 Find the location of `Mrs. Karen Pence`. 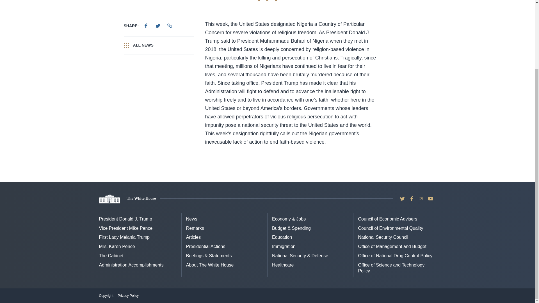

Mrs. Karen Pence is located at coordinates (117, 246).